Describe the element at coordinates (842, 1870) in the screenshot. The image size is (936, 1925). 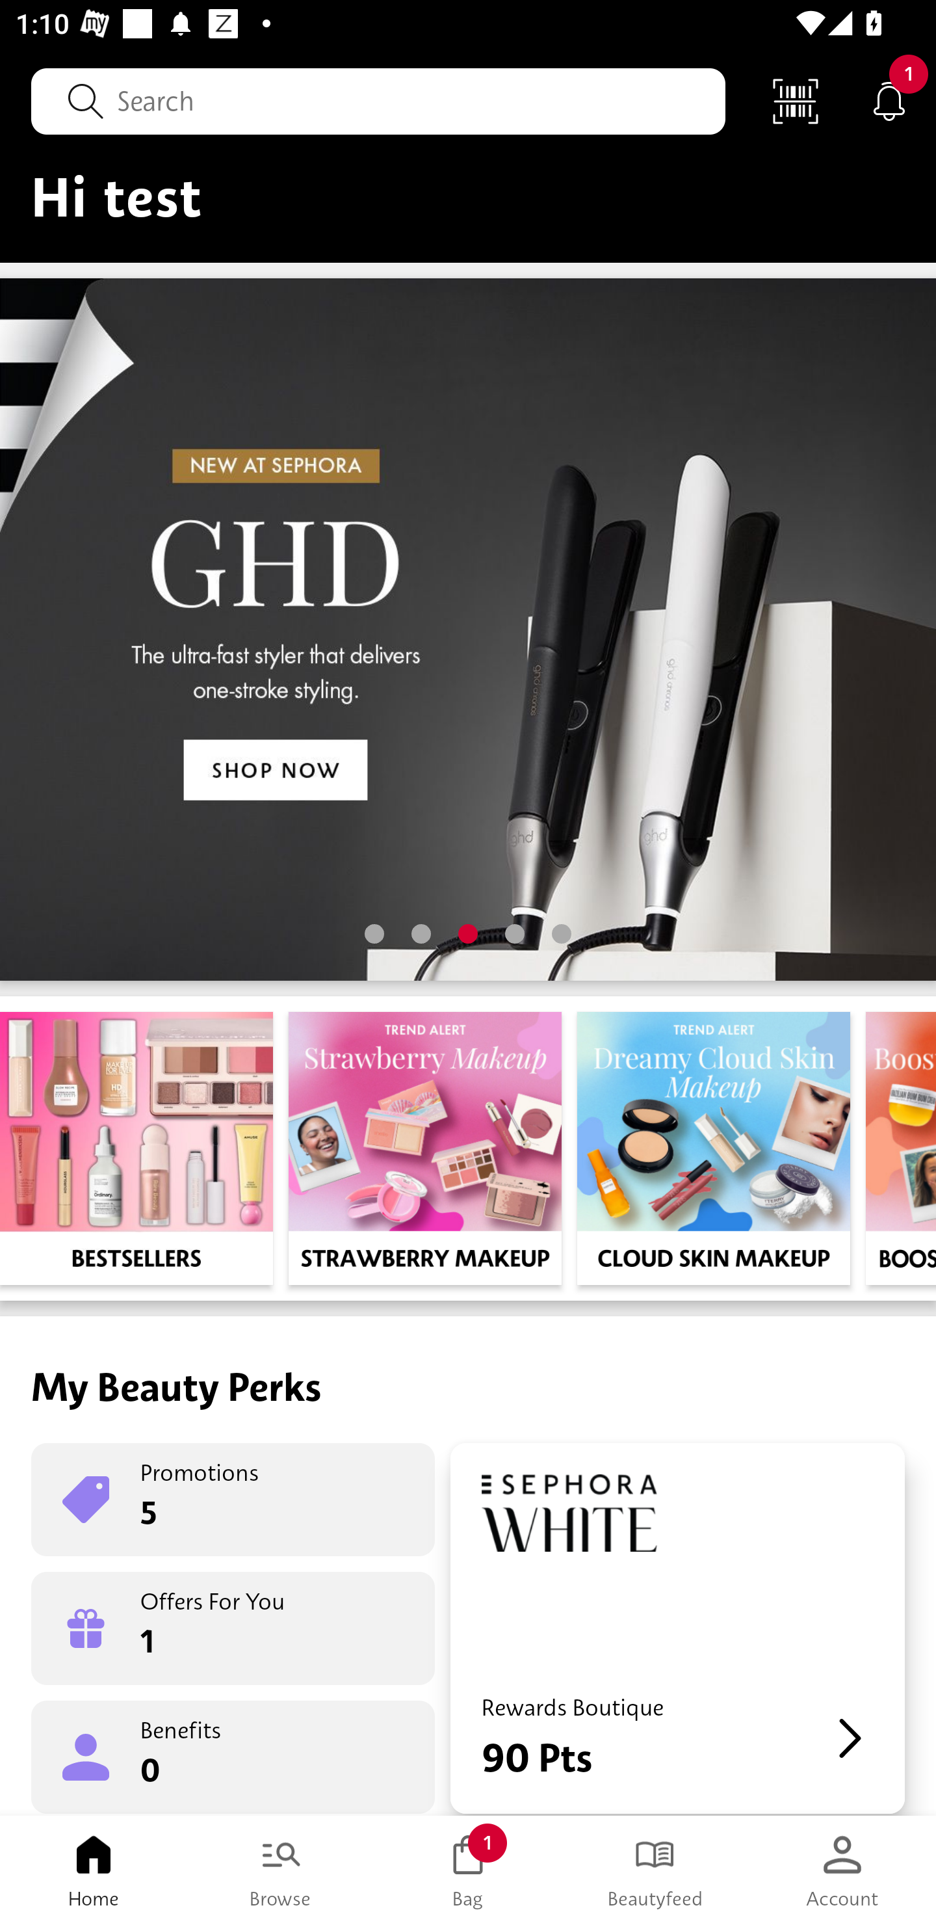
I see `Account` at that location.